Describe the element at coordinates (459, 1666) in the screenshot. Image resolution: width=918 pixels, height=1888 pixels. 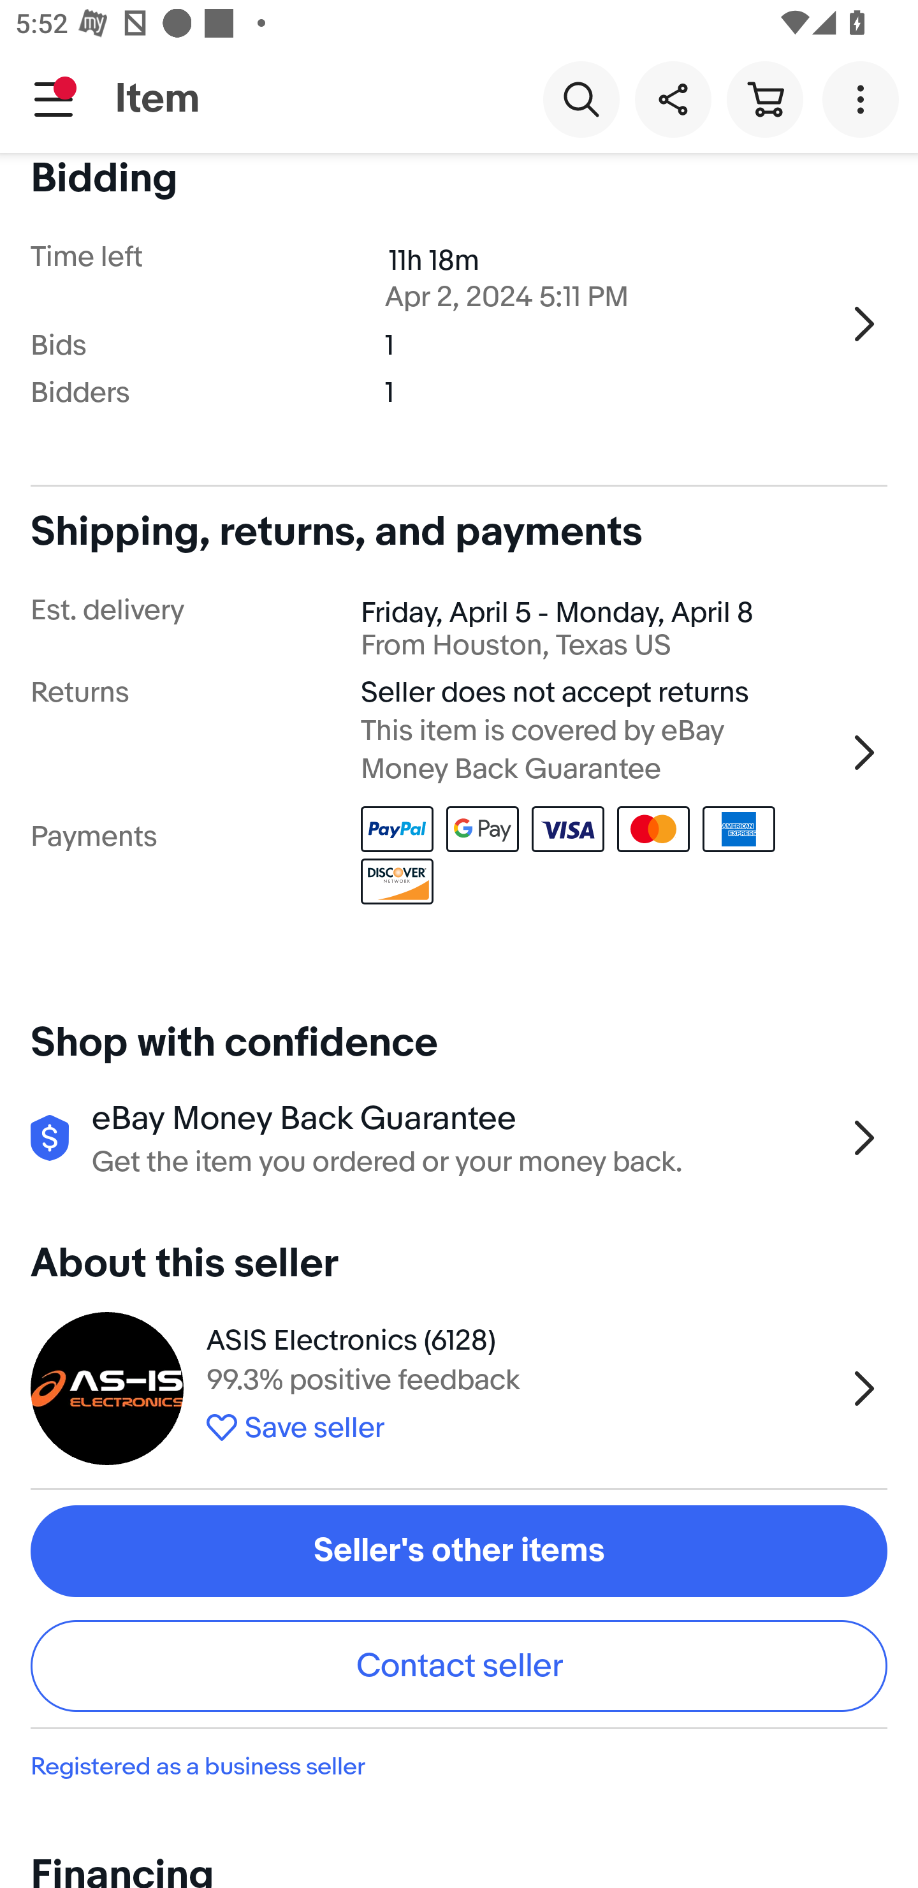
I see `Contact seller` at that location.